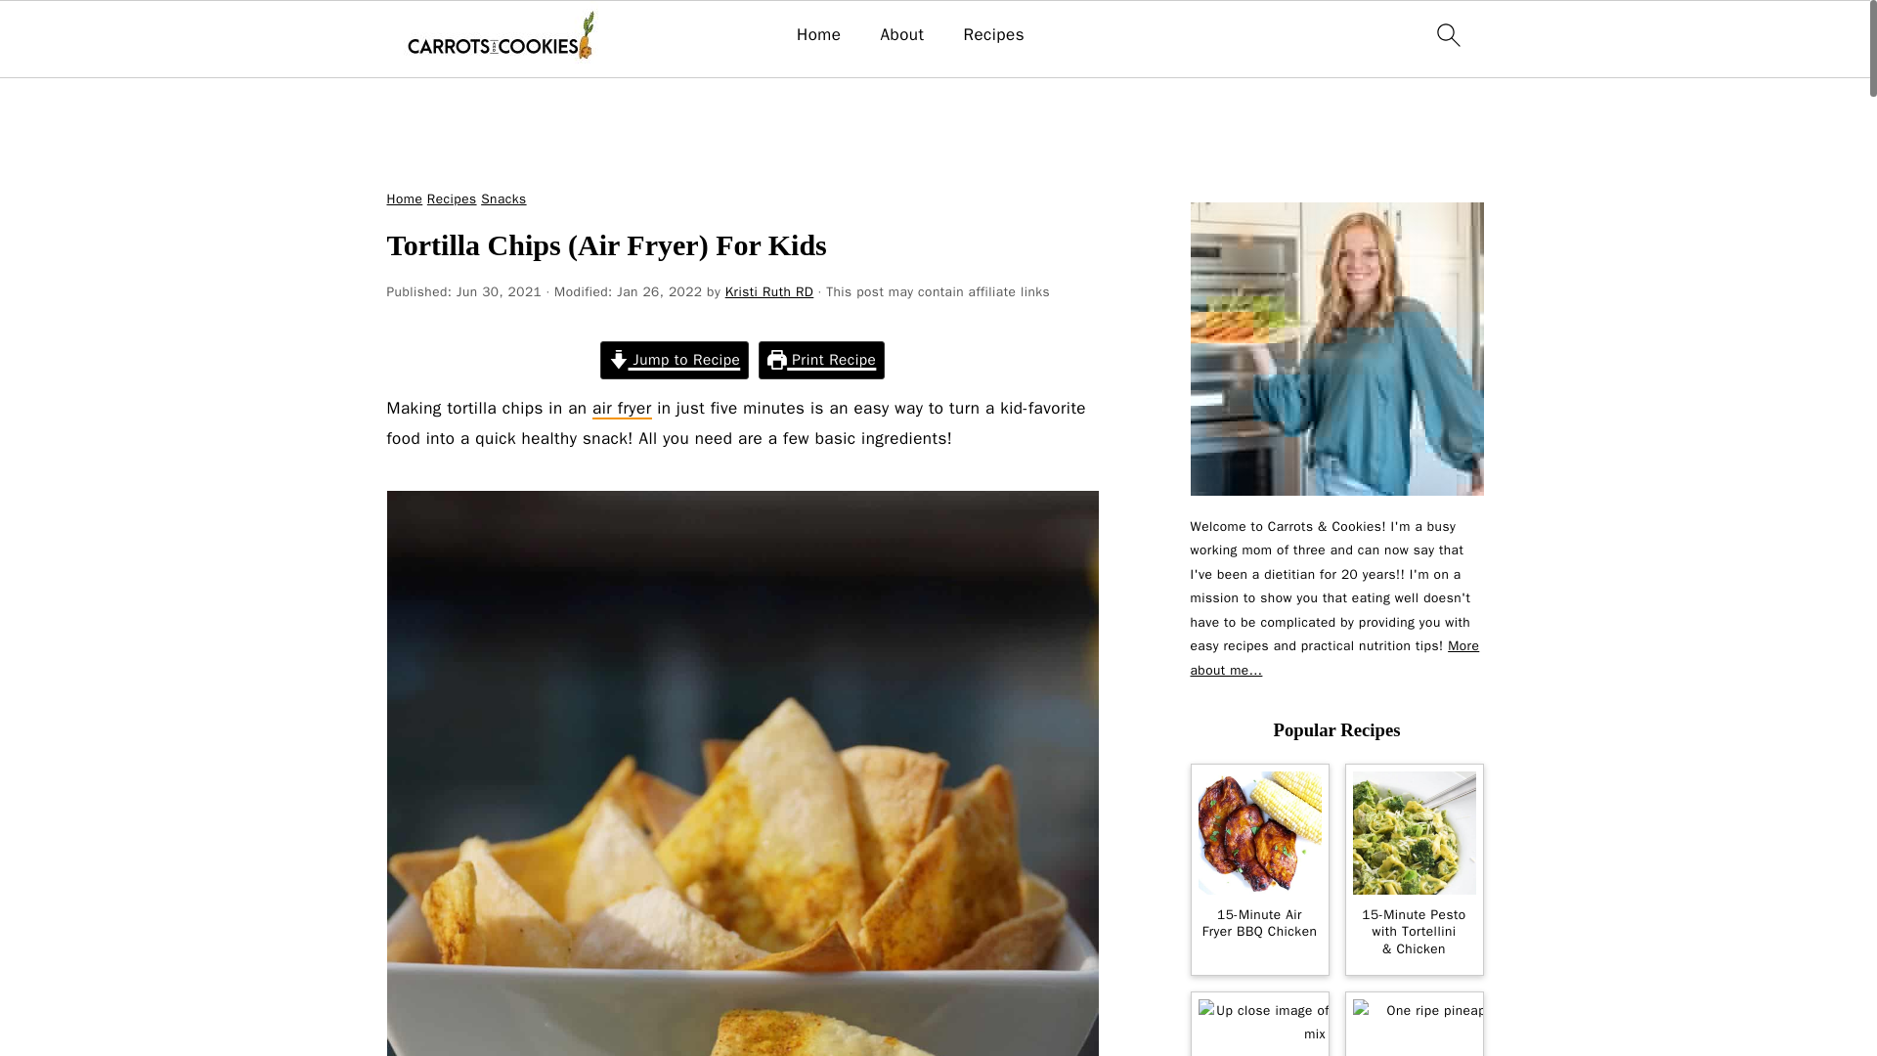 Image resolution: width=1877 pixels, height=1056 pixels. I want to click on Home, so click(818, 35).